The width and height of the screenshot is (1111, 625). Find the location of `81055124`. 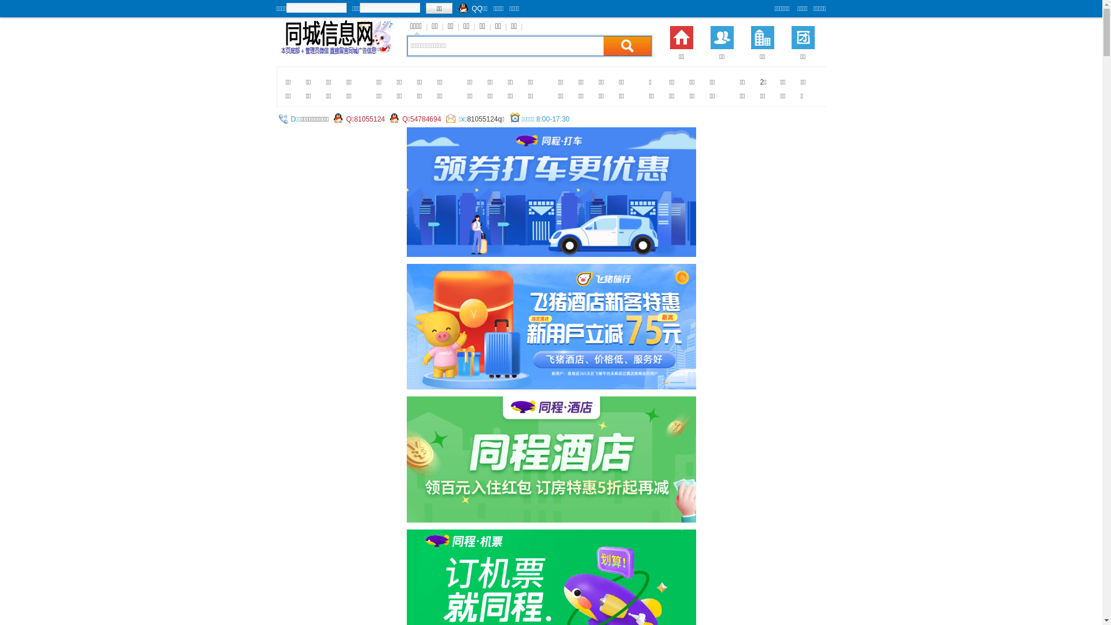

81055124 is located at coordinates (369, 119).